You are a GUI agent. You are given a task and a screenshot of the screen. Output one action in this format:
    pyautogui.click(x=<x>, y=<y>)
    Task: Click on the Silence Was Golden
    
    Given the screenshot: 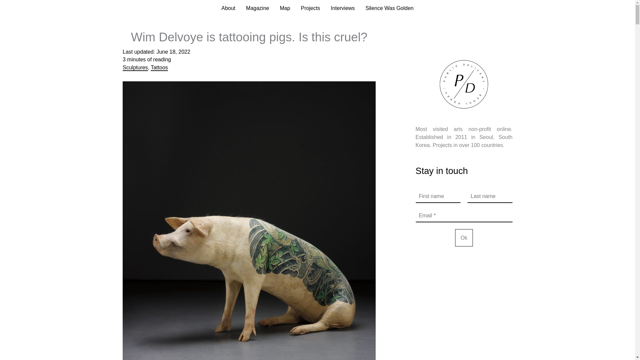 What is the action you would take?
    pyautogui.click(x=389, y=8)
    